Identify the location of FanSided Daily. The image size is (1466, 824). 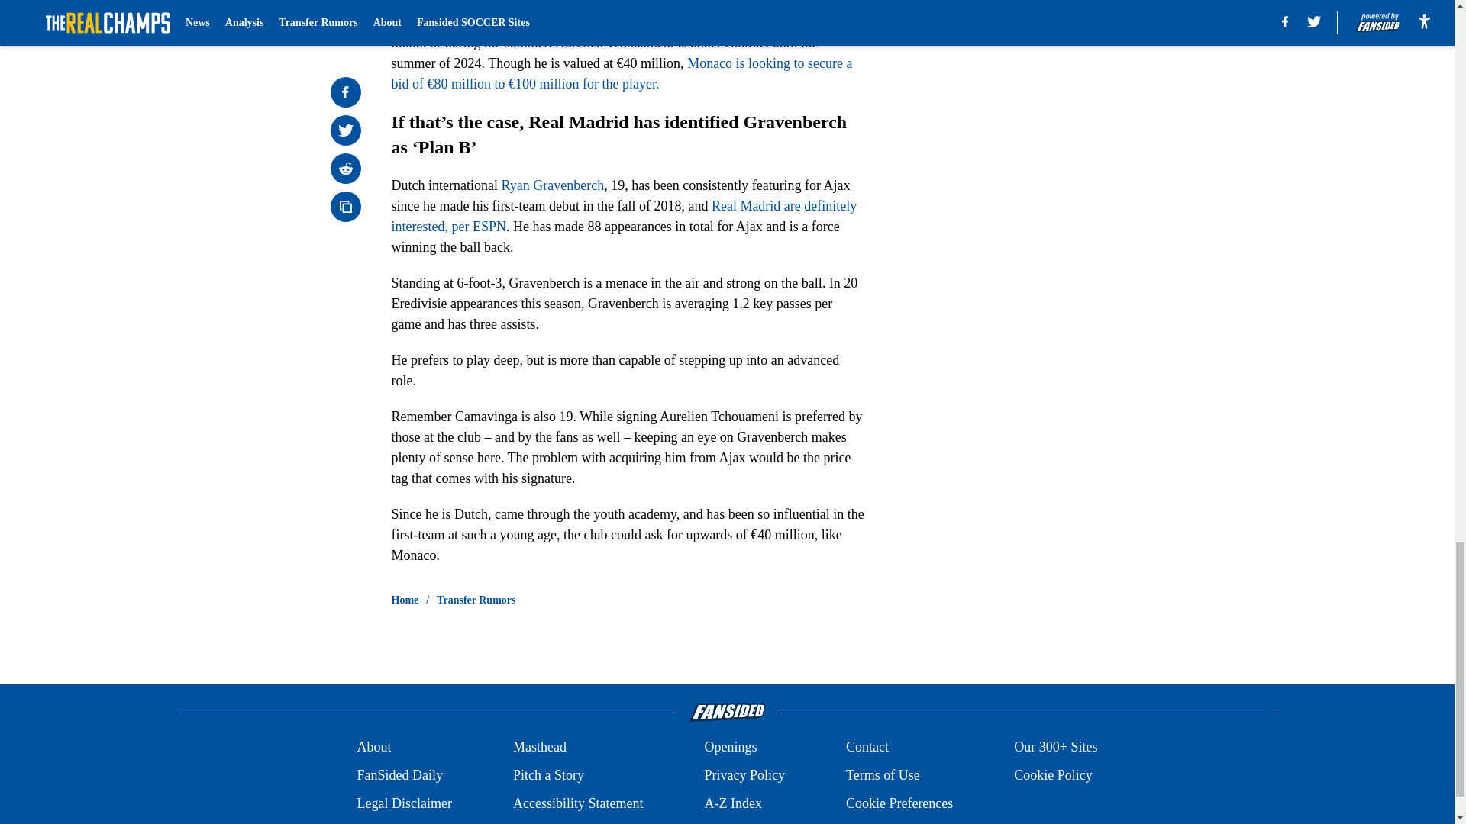
(399, 775).